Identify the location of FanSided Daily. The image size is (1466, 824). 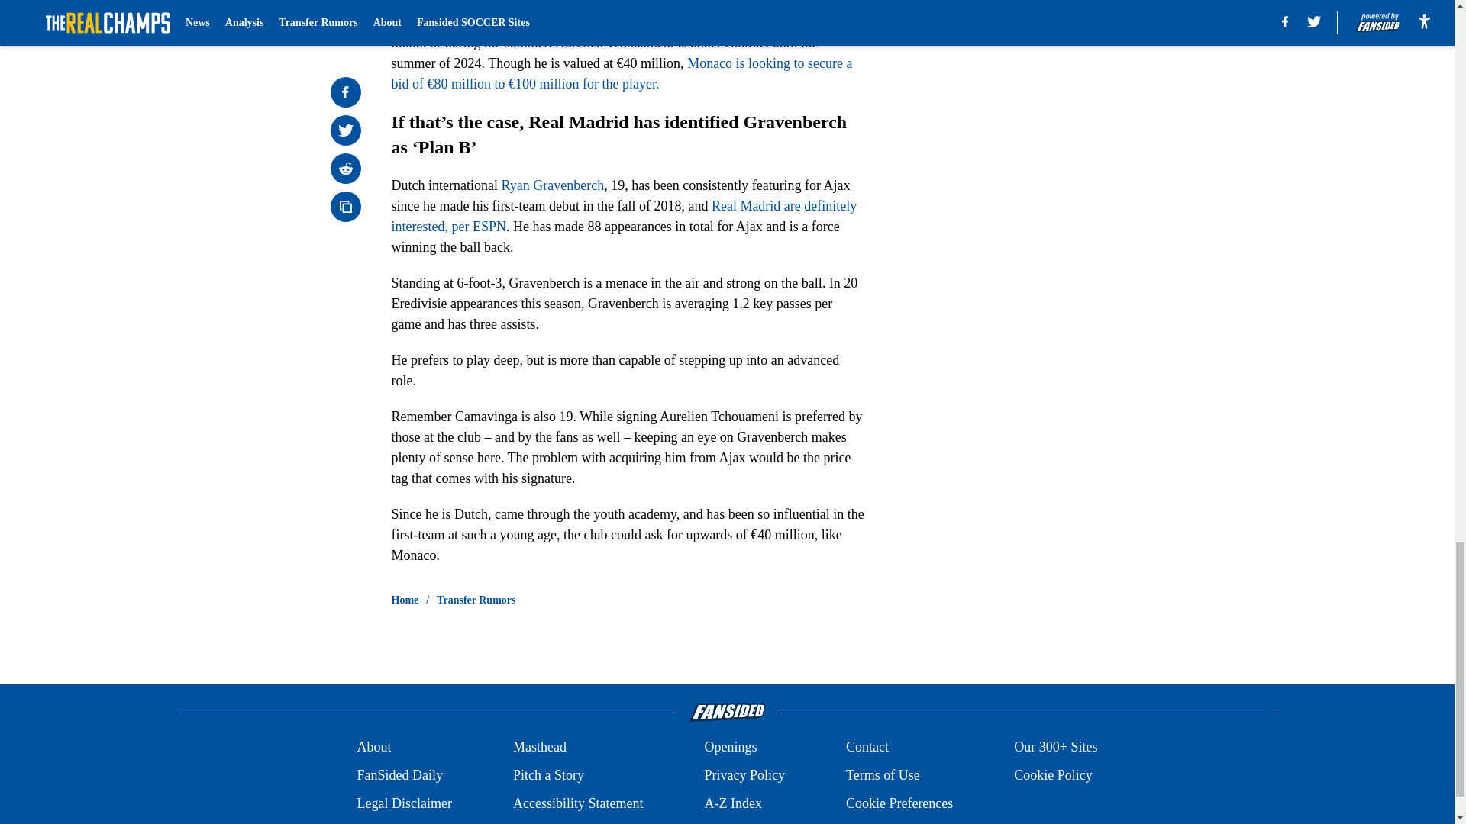
(399, 775).